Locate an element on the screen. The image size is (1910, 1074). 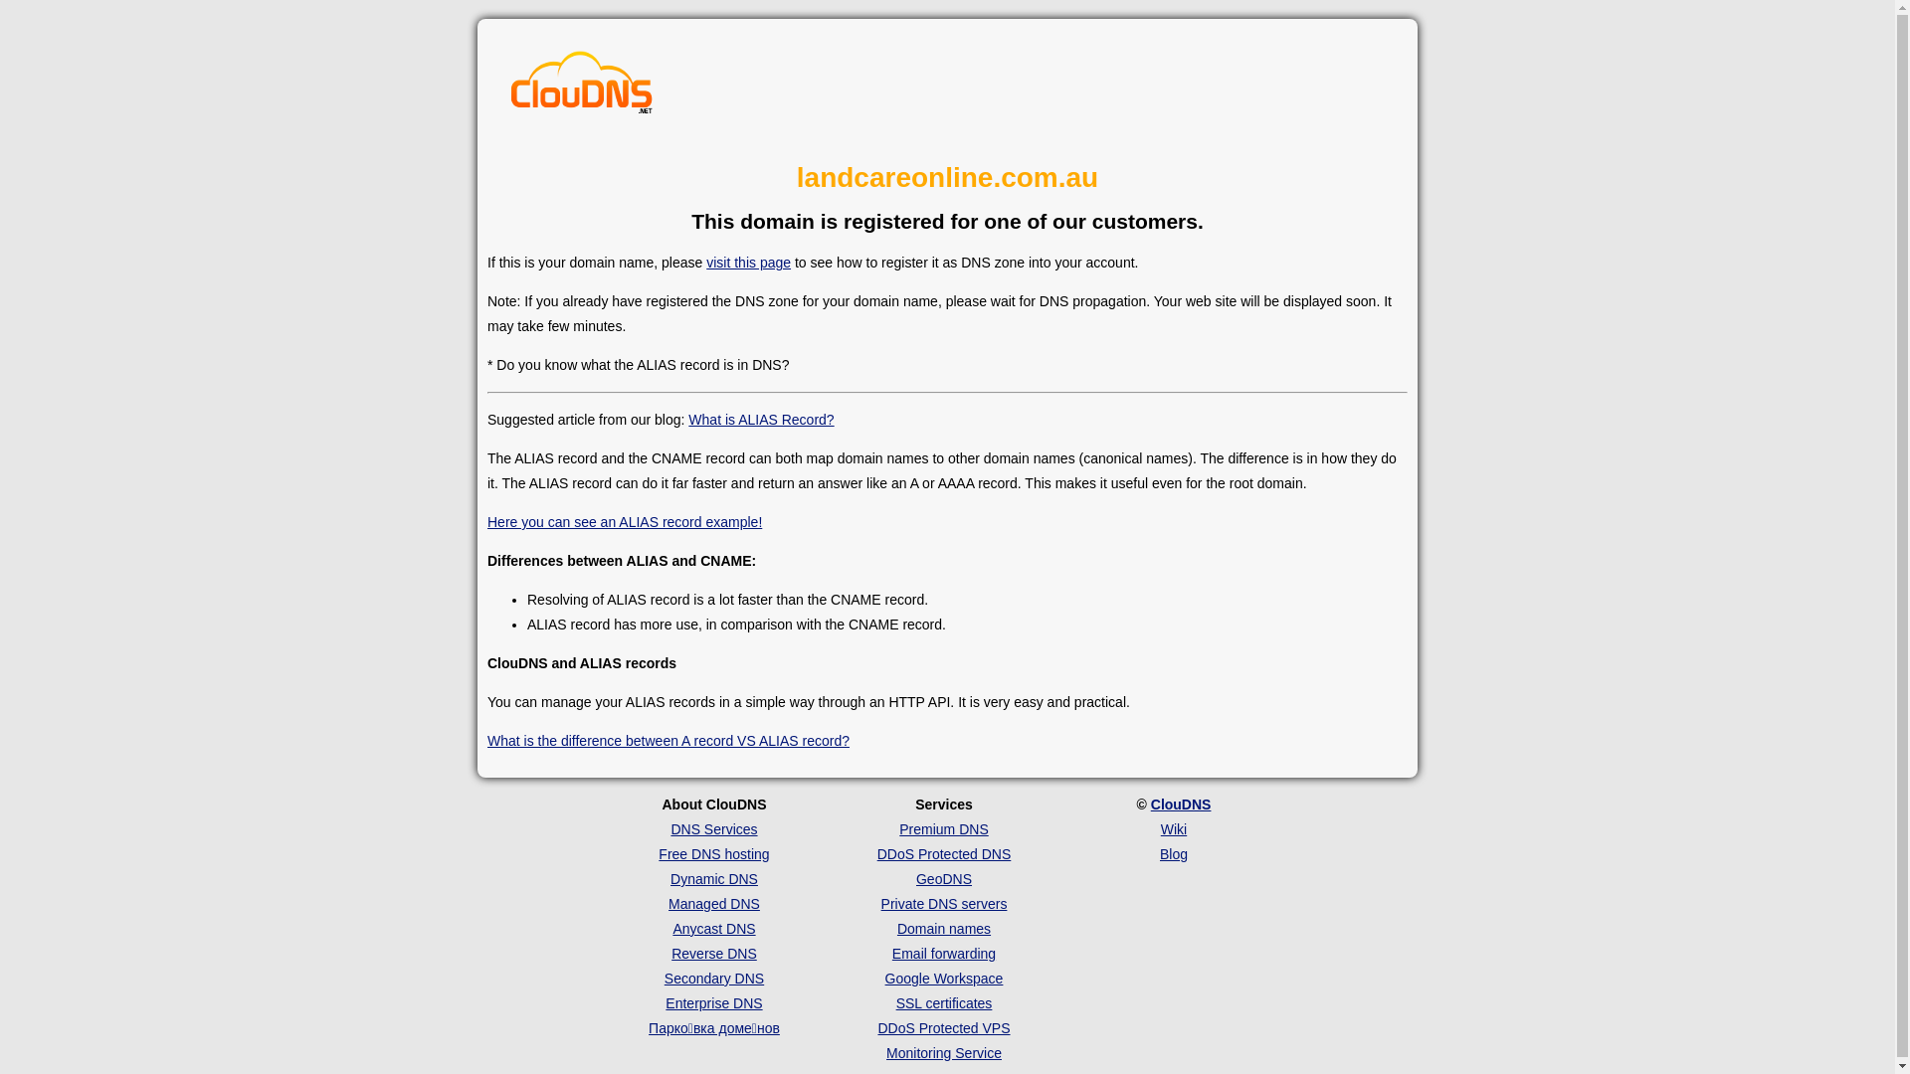
ClouDNS is located at coordinates (1182, 805).